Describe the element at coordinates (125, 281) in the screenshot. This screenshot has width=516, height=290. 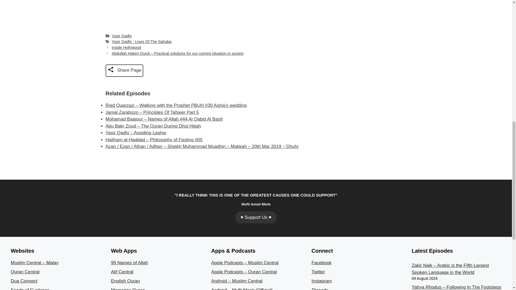
I see `English Quran` at that location.